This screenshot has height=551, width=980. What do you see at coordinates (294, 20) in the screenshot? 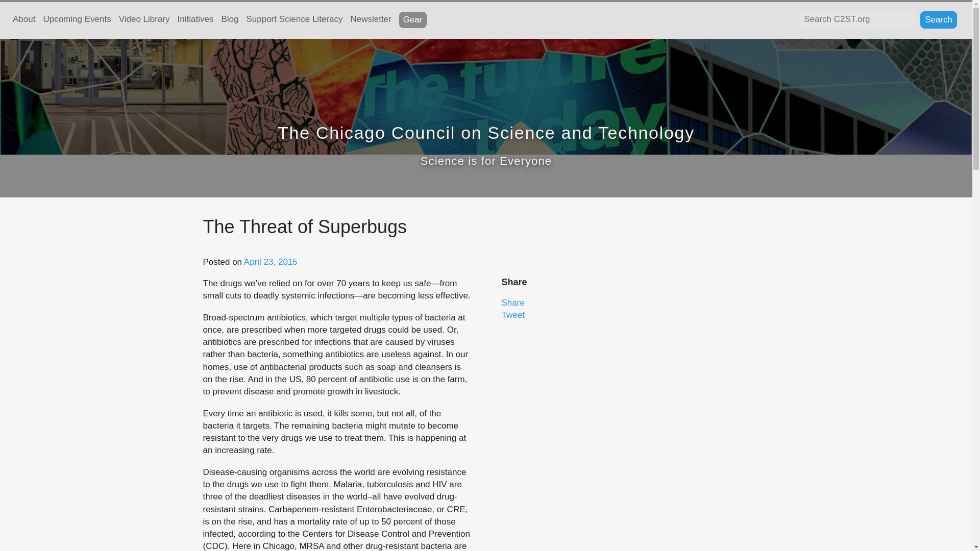
I see `Support Science Literacy` at bounding box center [294, 20].